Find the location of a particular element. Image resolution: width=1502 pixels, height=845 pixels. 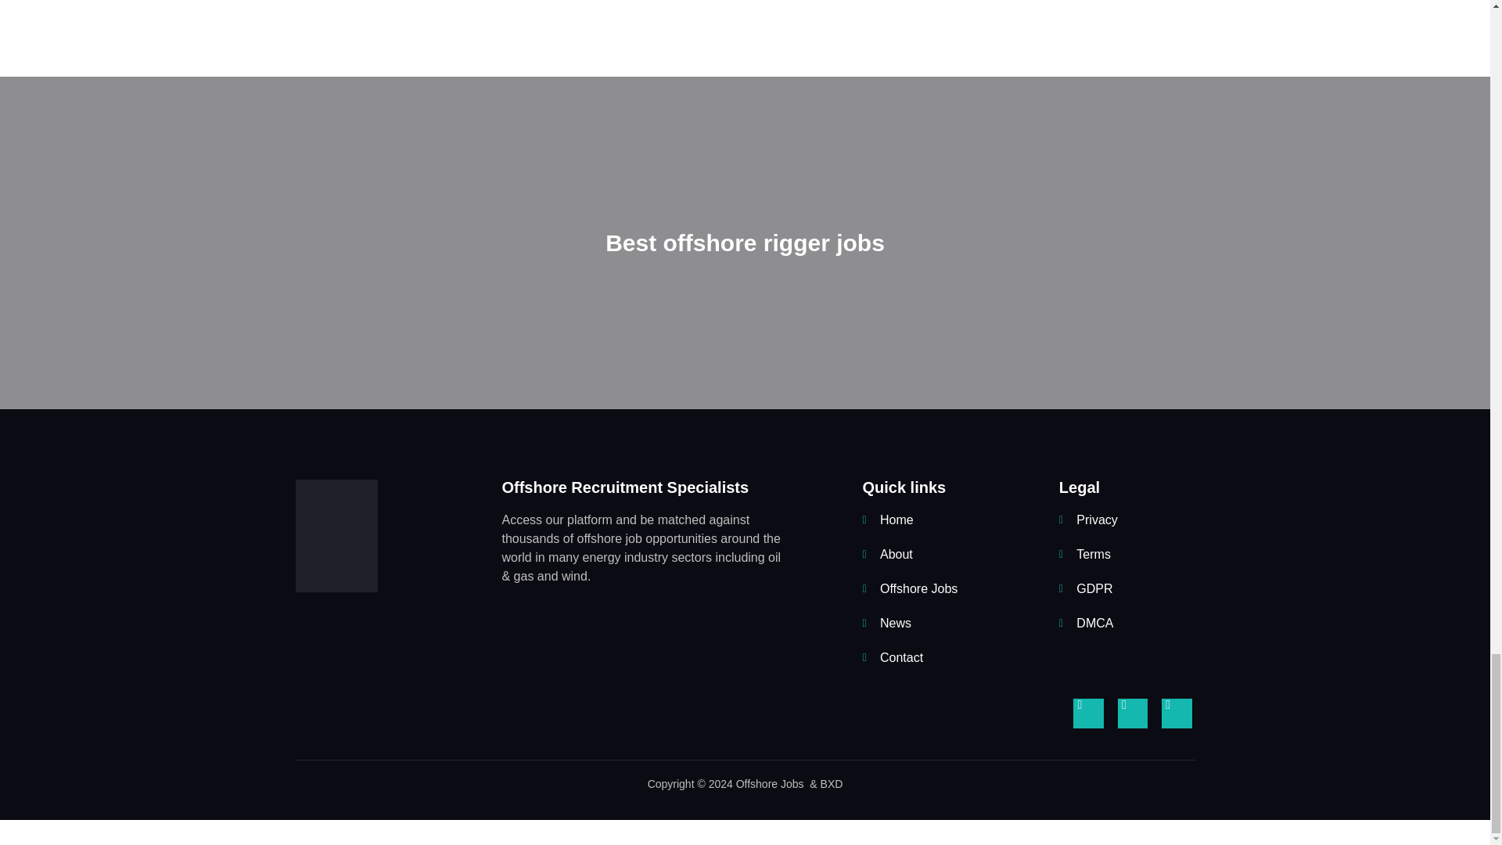

DMCA is located at coordinates (1116, 623).